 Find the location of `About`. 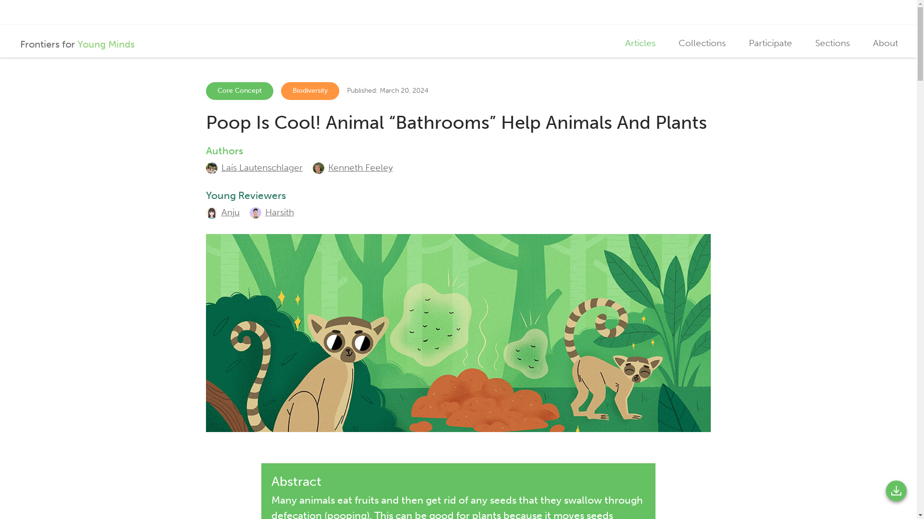

About is located at coordinates (885, 43).